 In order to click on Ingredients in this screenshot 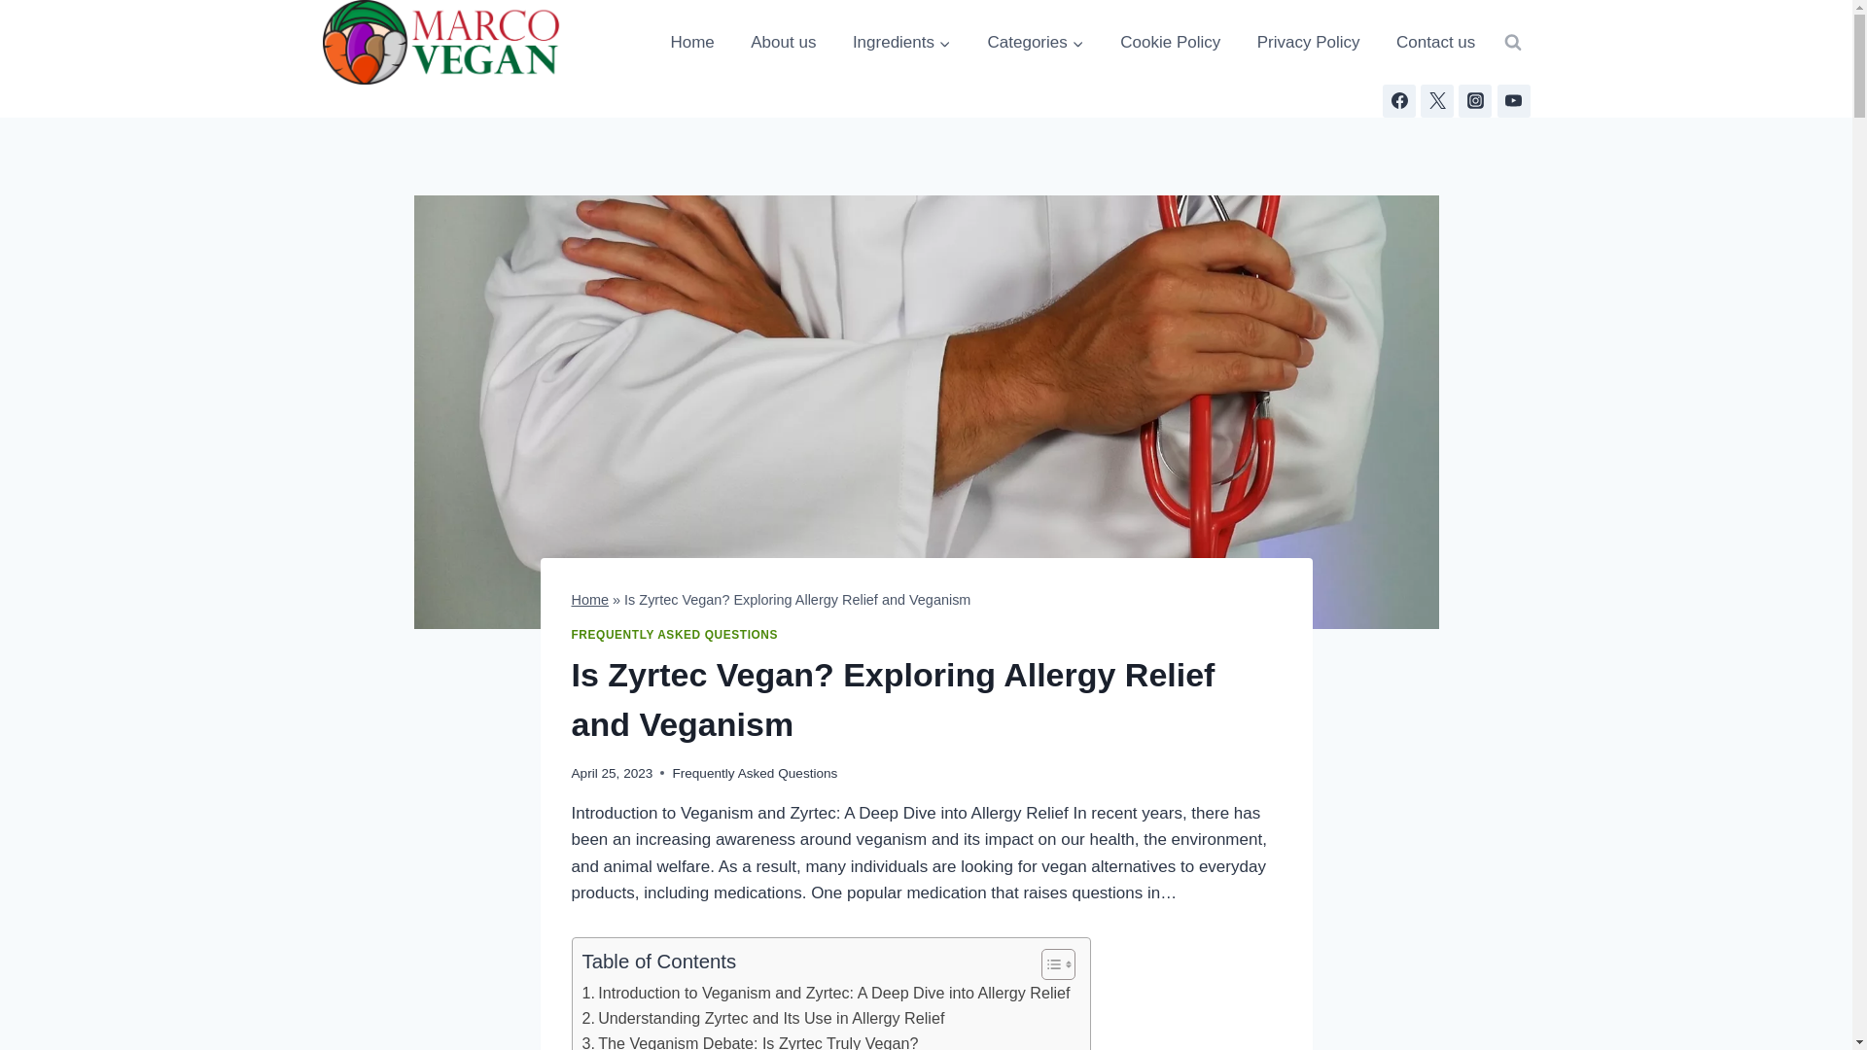, I will do `click(902, 43)`.